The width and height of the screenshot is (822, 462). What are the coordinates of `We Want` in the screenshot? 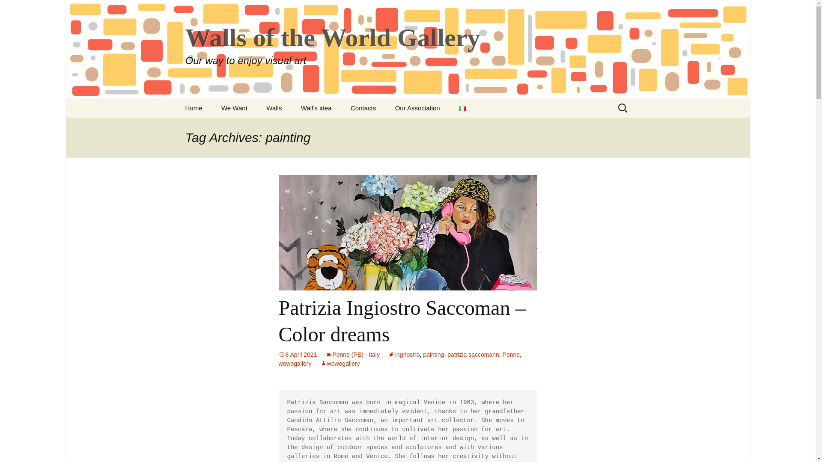 It's located at (297, 354).